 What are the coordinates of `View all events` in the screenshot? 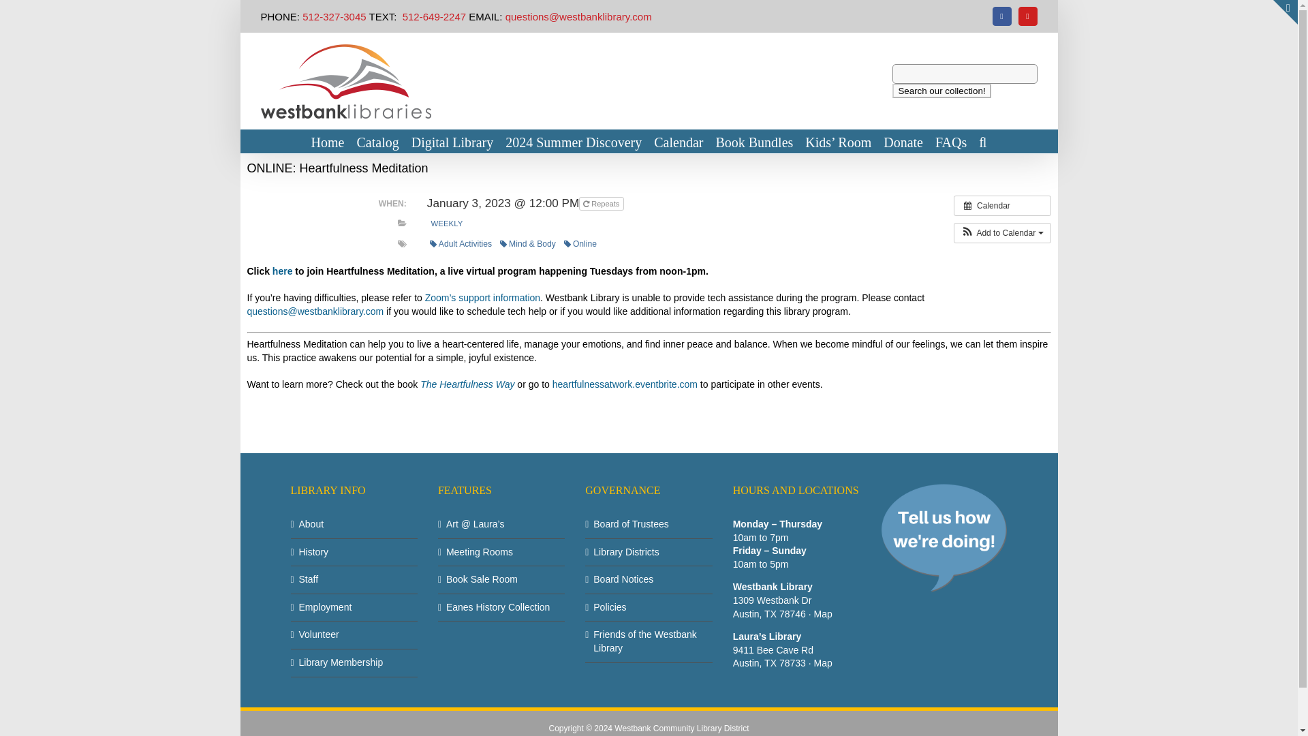 It's located at (1002, 205).